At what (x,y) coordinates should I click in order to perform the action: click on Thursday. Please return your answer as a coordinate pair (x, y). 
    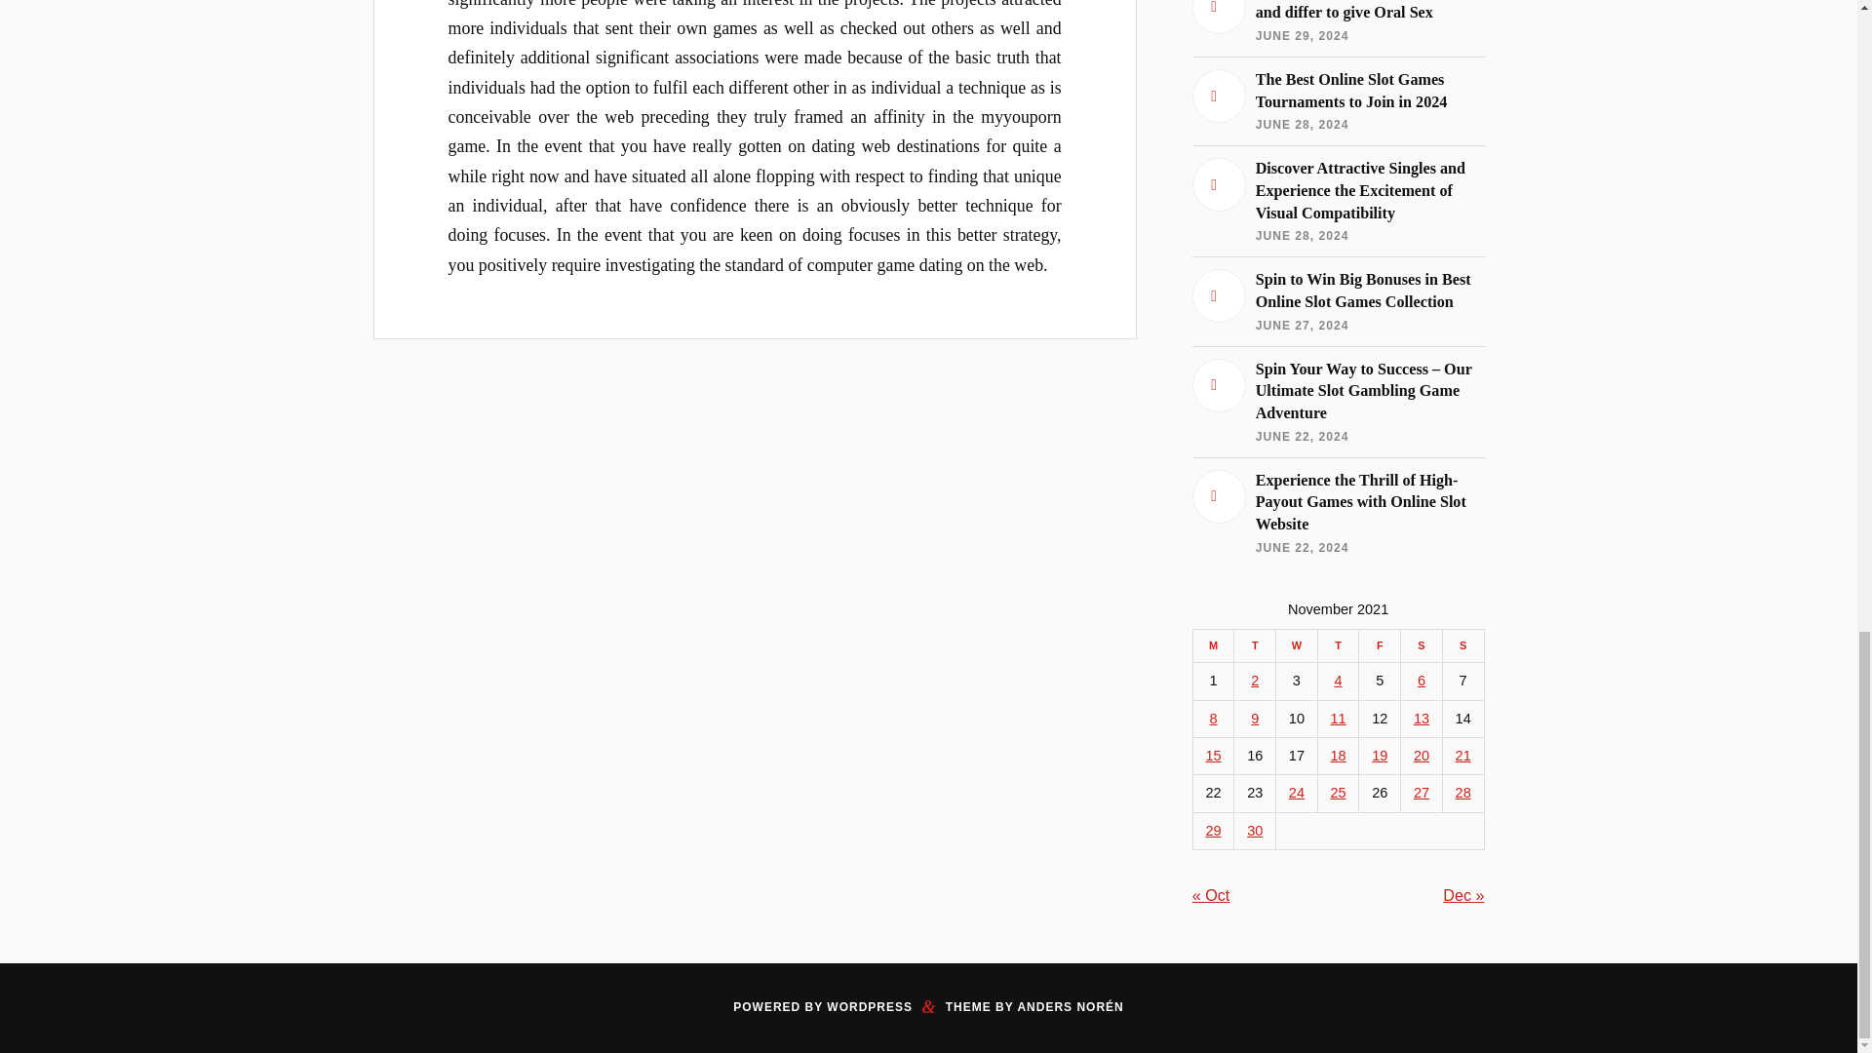
    Looking at the image, I should click on (1338, 645).